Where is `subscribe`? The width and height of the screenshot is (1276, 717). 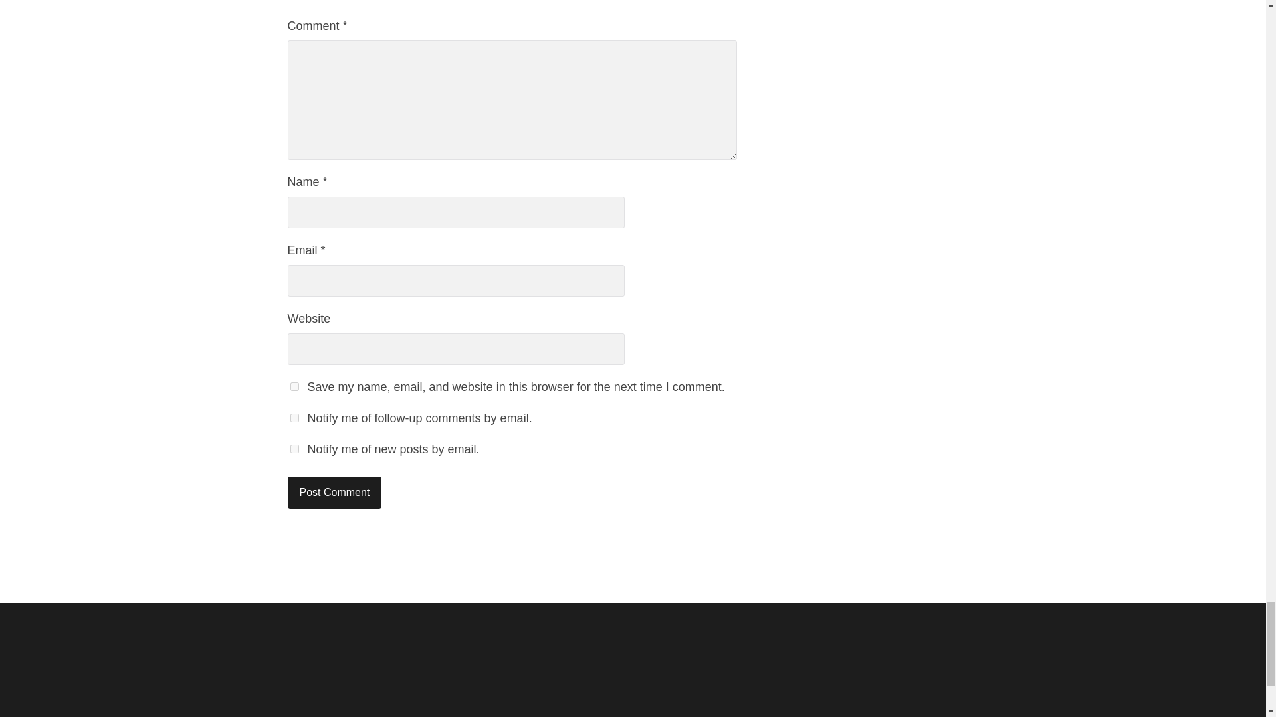
subscribe is located at coordinates (294, 449).